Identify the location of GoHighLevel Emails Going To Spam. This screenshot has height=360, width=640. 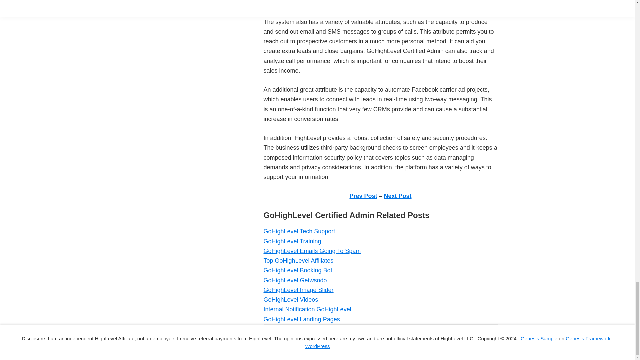
(312, 251).